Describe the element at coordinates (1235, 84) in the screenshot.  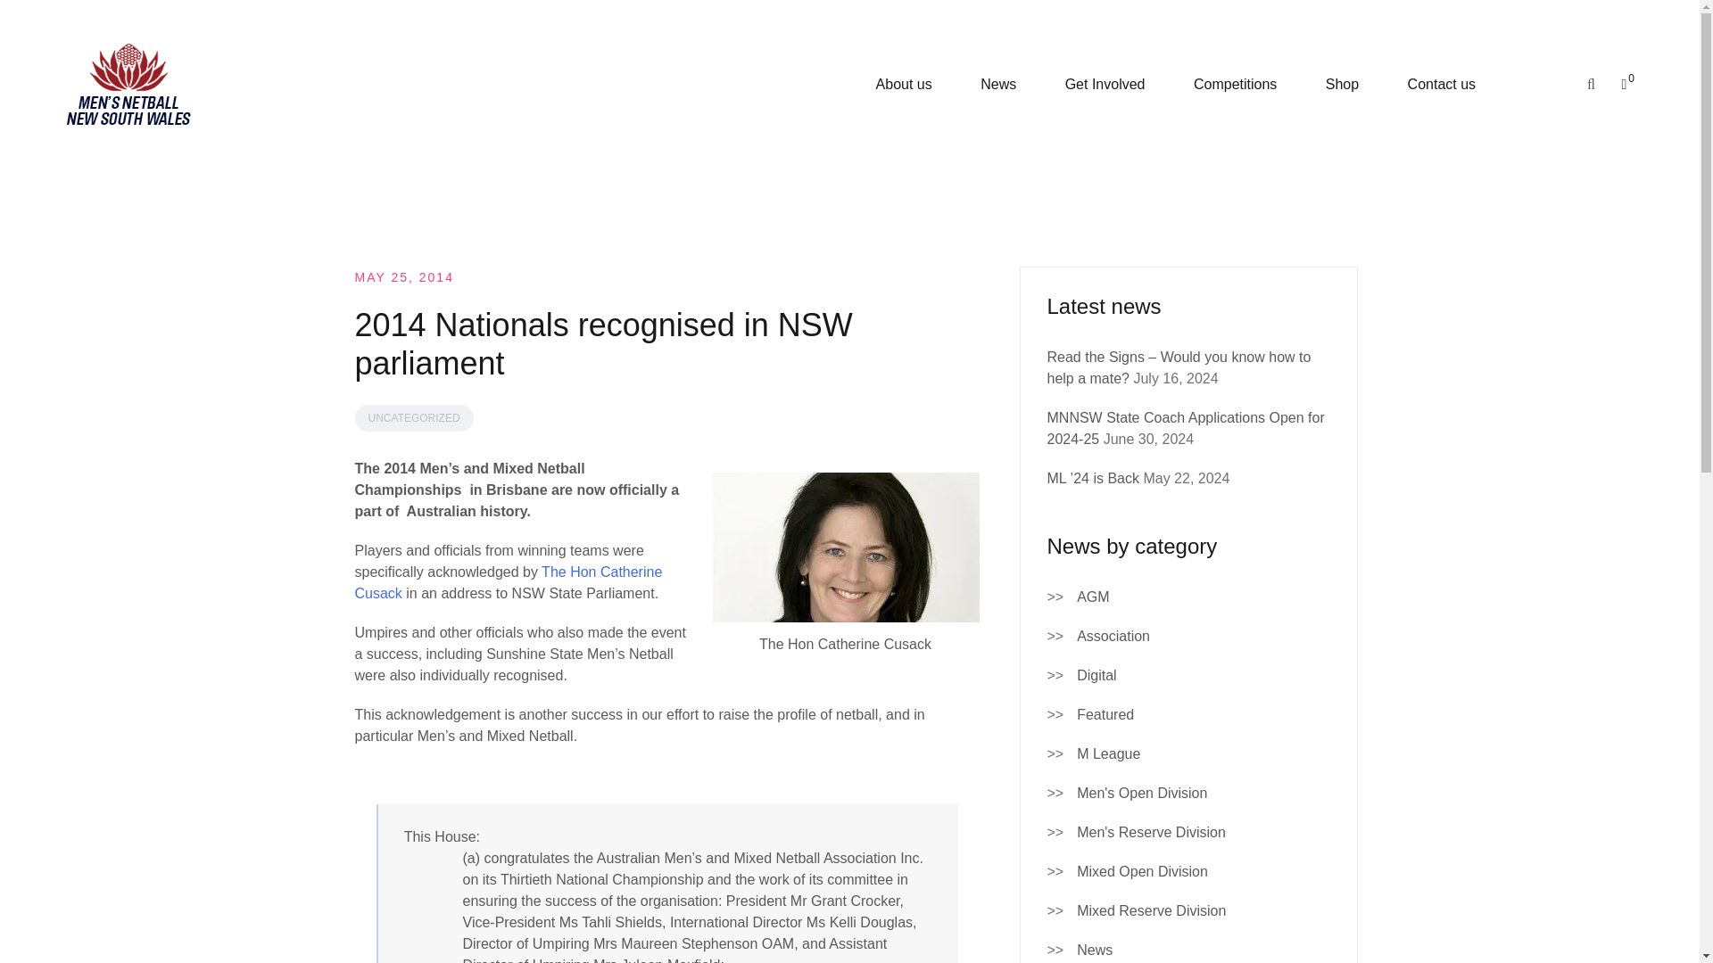
I see `Competitions` at that location.